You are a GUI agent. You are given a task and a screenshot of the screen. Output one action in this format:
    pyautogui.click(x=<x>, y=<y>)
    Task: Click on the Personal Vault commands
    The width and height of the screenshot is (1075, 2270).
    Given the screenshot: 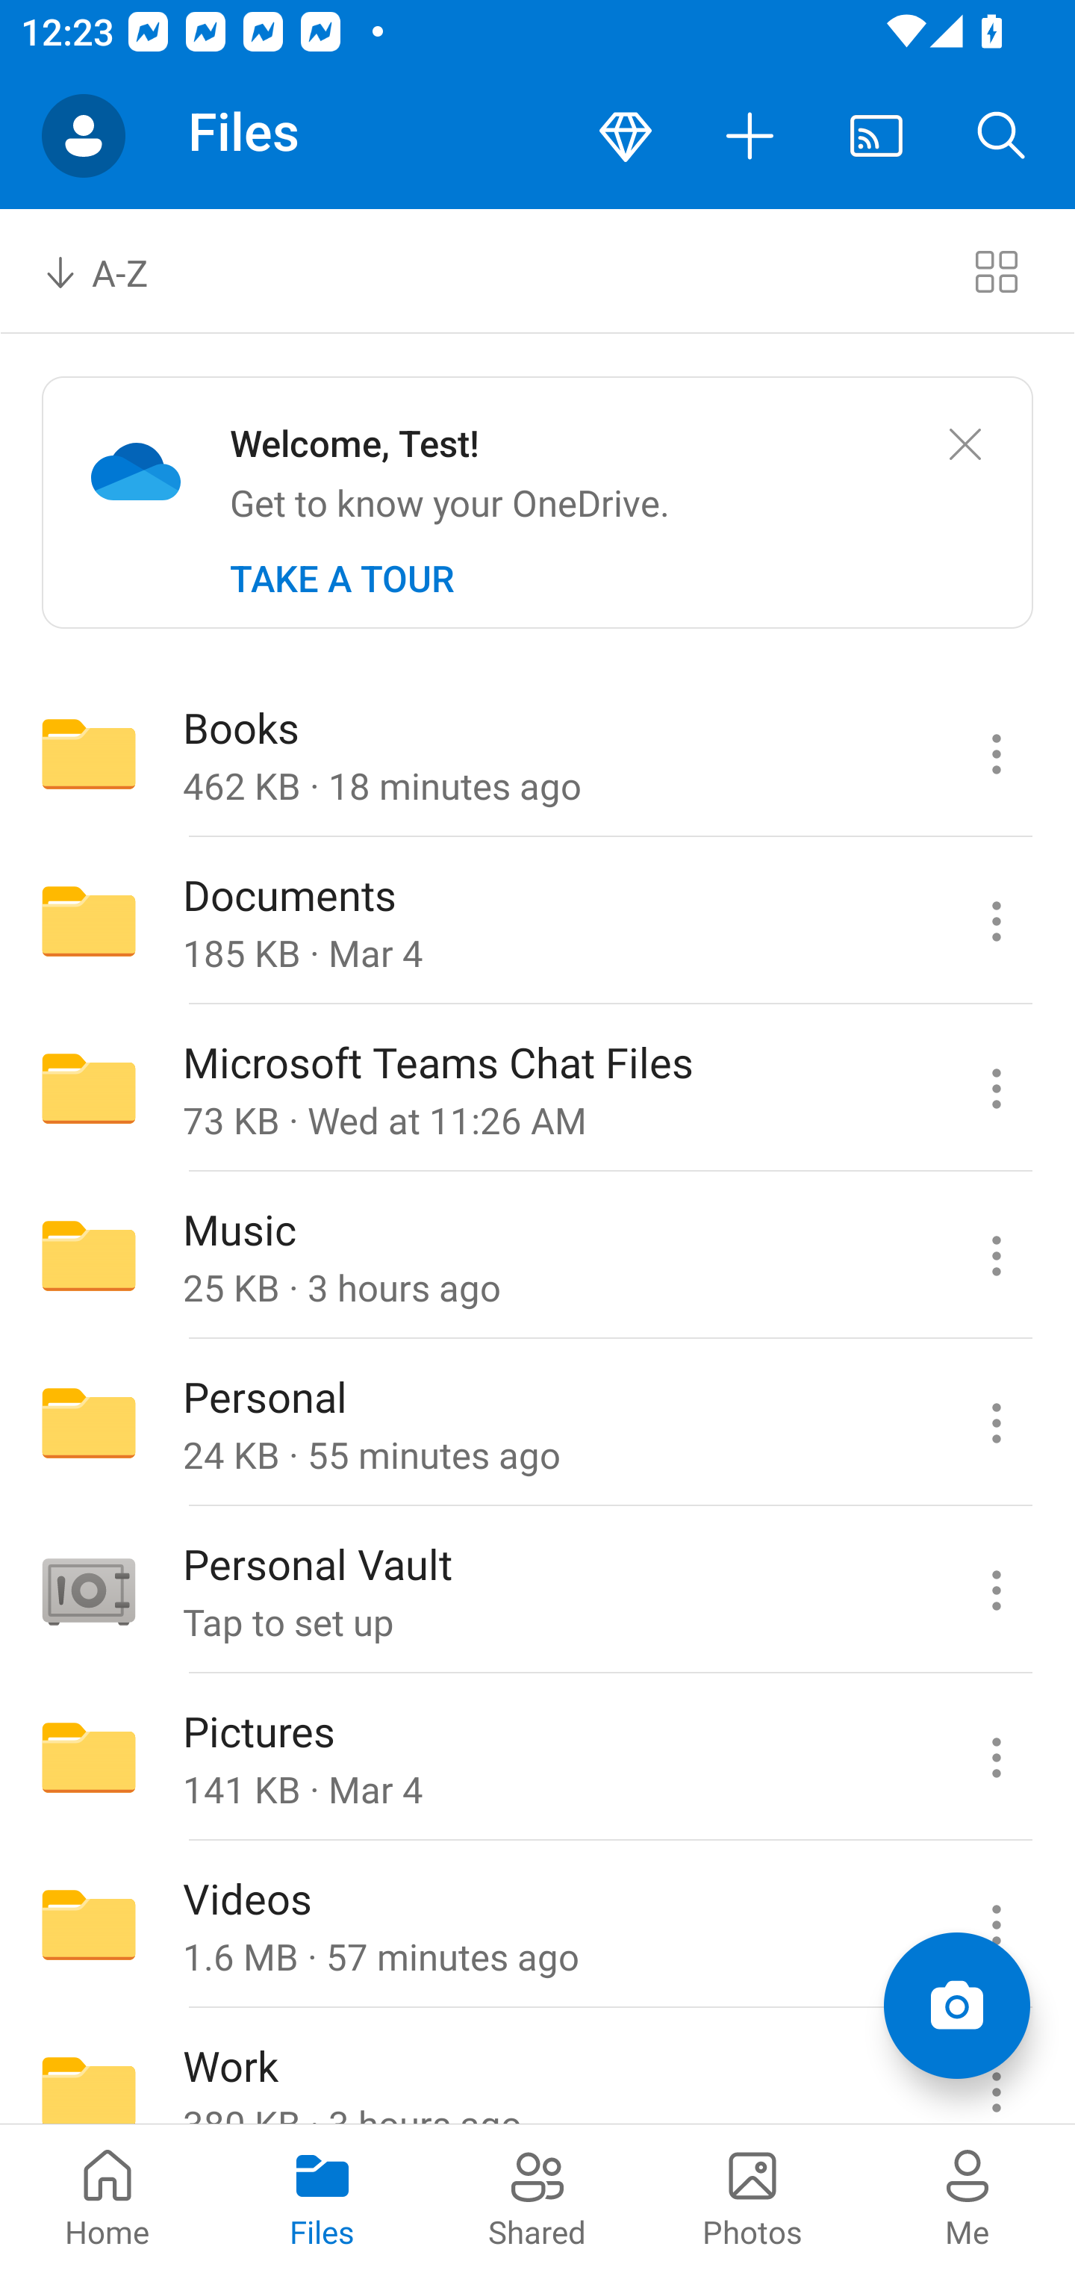 What is the action you would take?
    pyautogui.click(x=996, y=1590)
    